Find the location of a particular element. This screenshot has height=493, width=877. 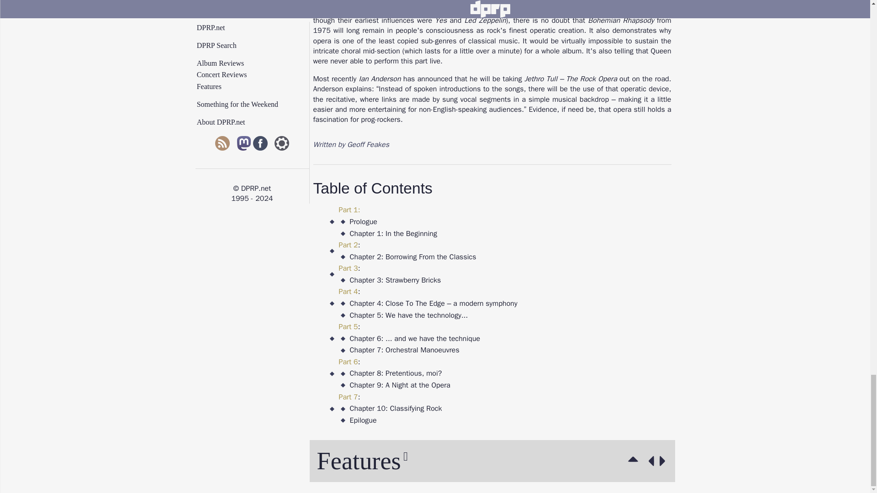

Part 2 is located at coordinates (348, 245).